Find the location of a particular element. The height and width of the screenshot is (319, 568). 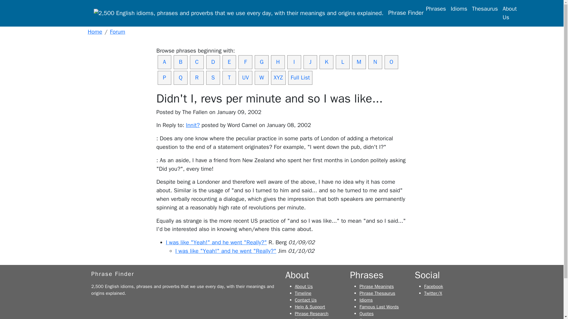

Sayings and idioms that begin with the letter B is located at coordinates (180, 62).